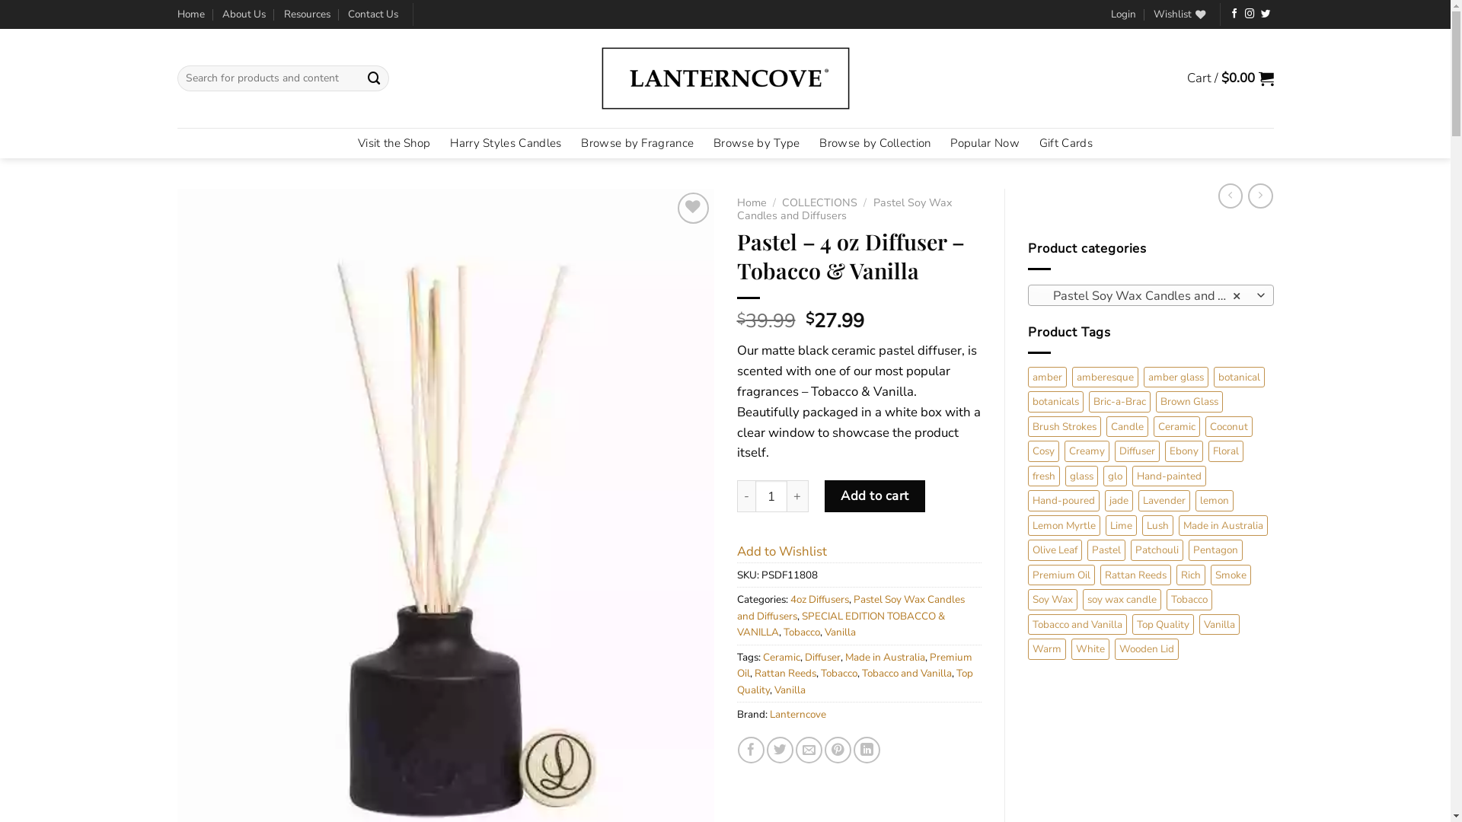  Describe the element at coordinates (839, 673) in the screenshot. I see `Tobacco` at that location.